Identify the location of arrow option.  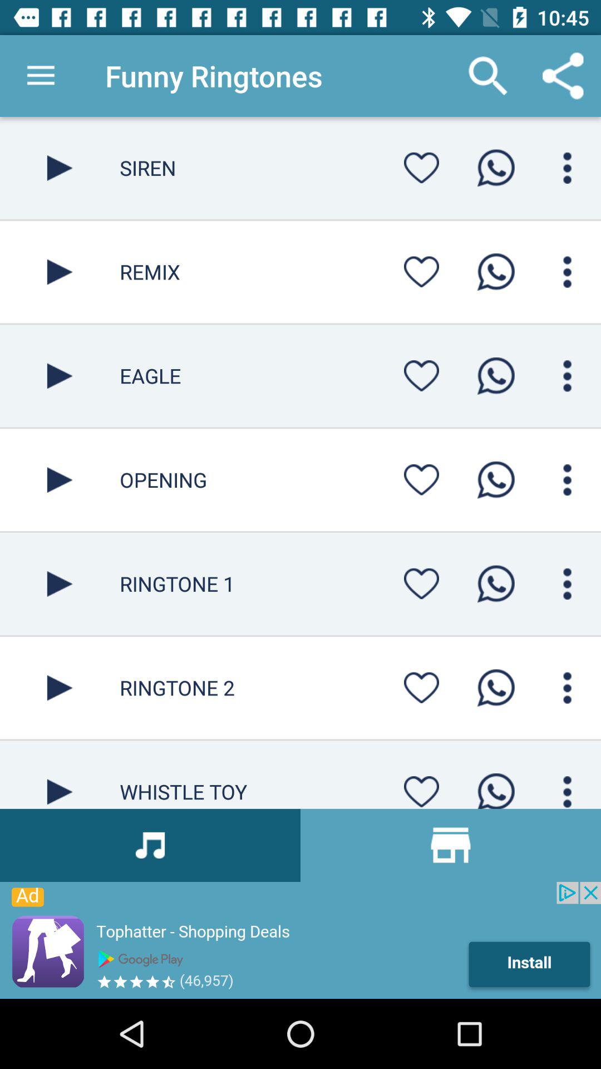
(60, 480).